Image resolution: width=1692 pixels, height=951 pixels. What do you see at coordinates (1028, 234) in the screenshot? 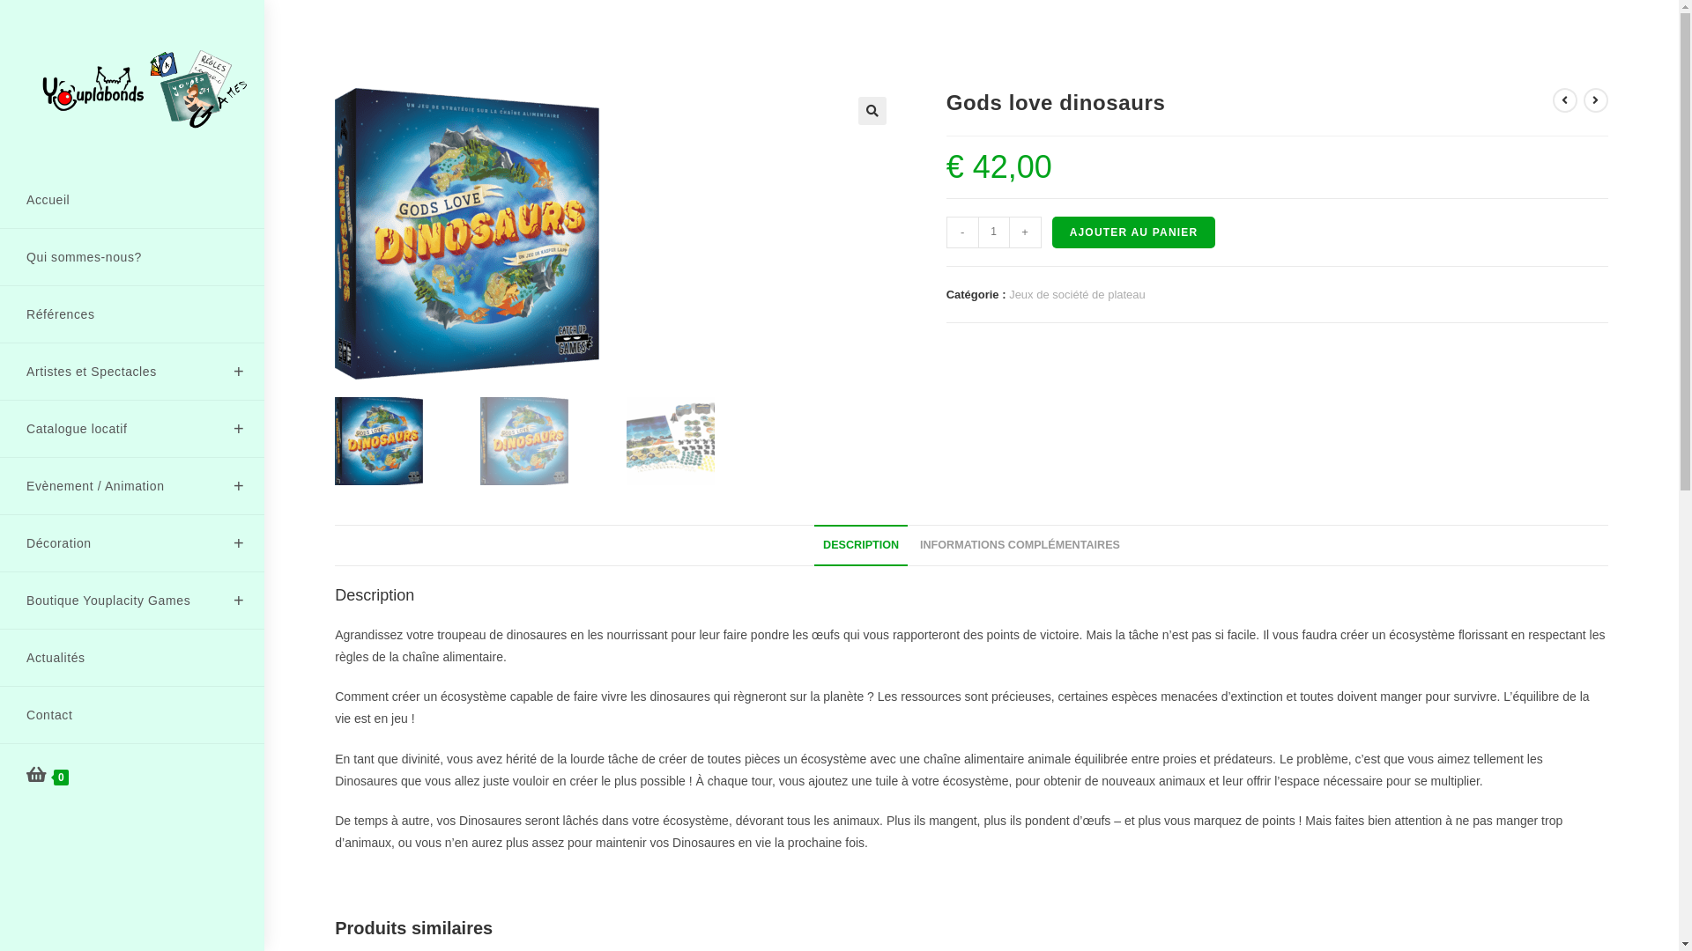
I see `[01671] GODS LOVE DINOSAURS` at bounding box center [1028, 234].